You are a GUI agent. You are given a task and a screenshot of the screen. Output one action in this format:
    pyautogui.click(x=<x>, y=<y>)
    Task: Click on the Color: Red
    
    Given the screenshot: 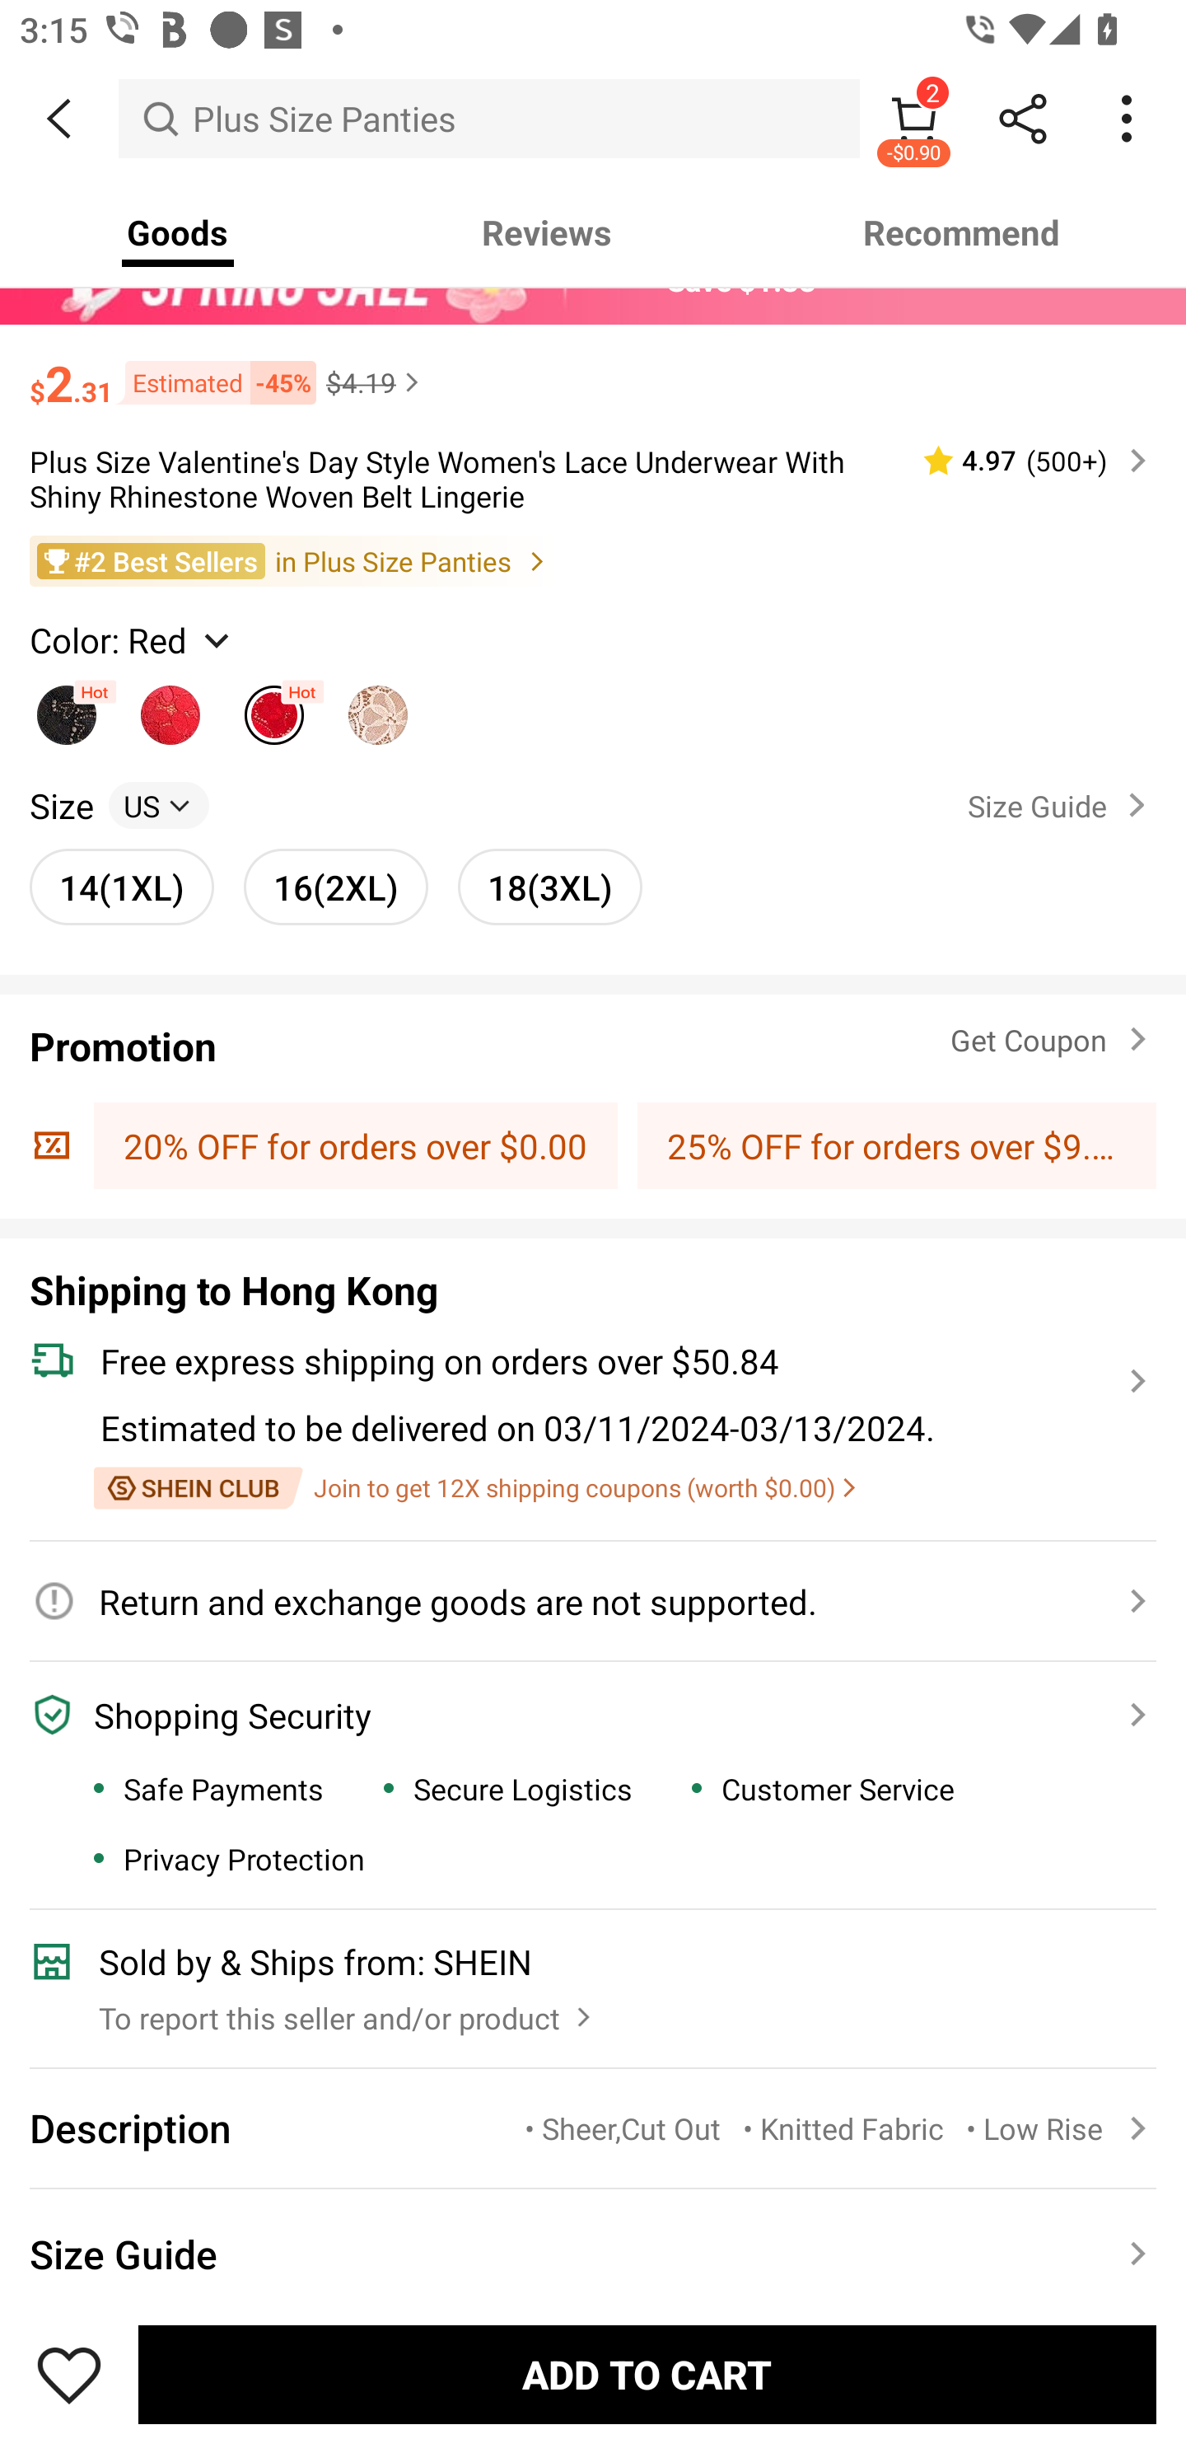 What is the action you would take?
    pyautogui.click(x=133, y=639)
    